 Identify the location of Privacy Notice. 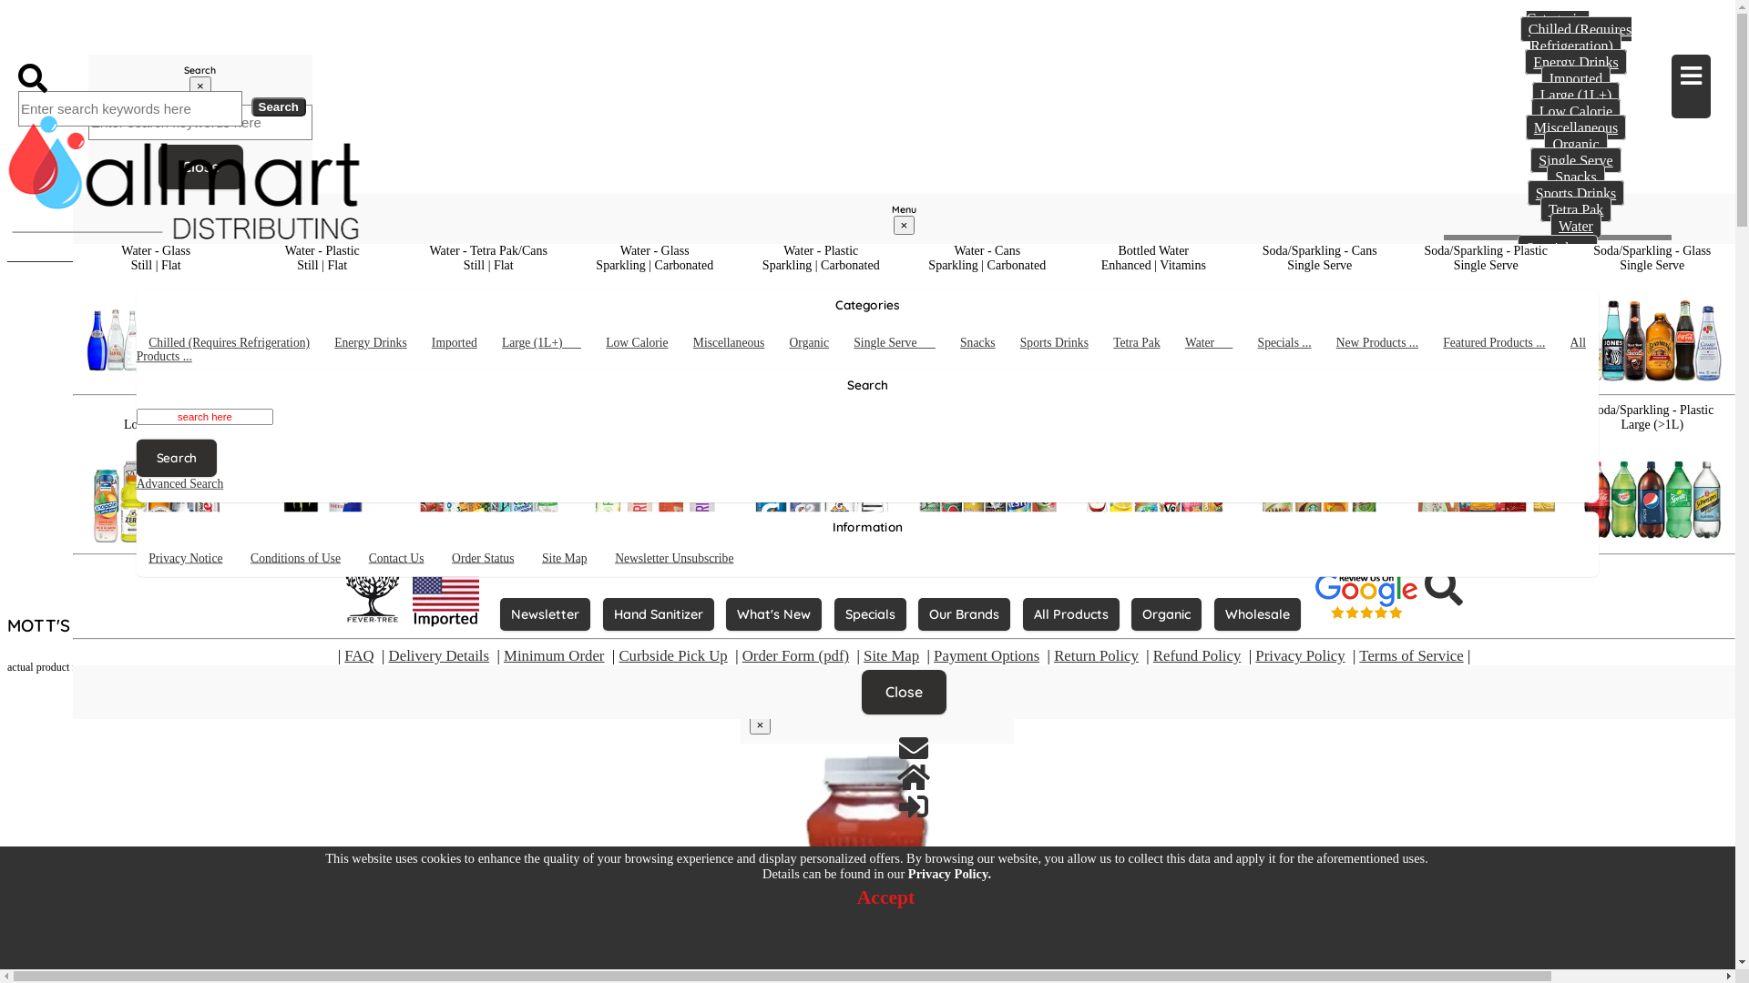
(1576, 340).